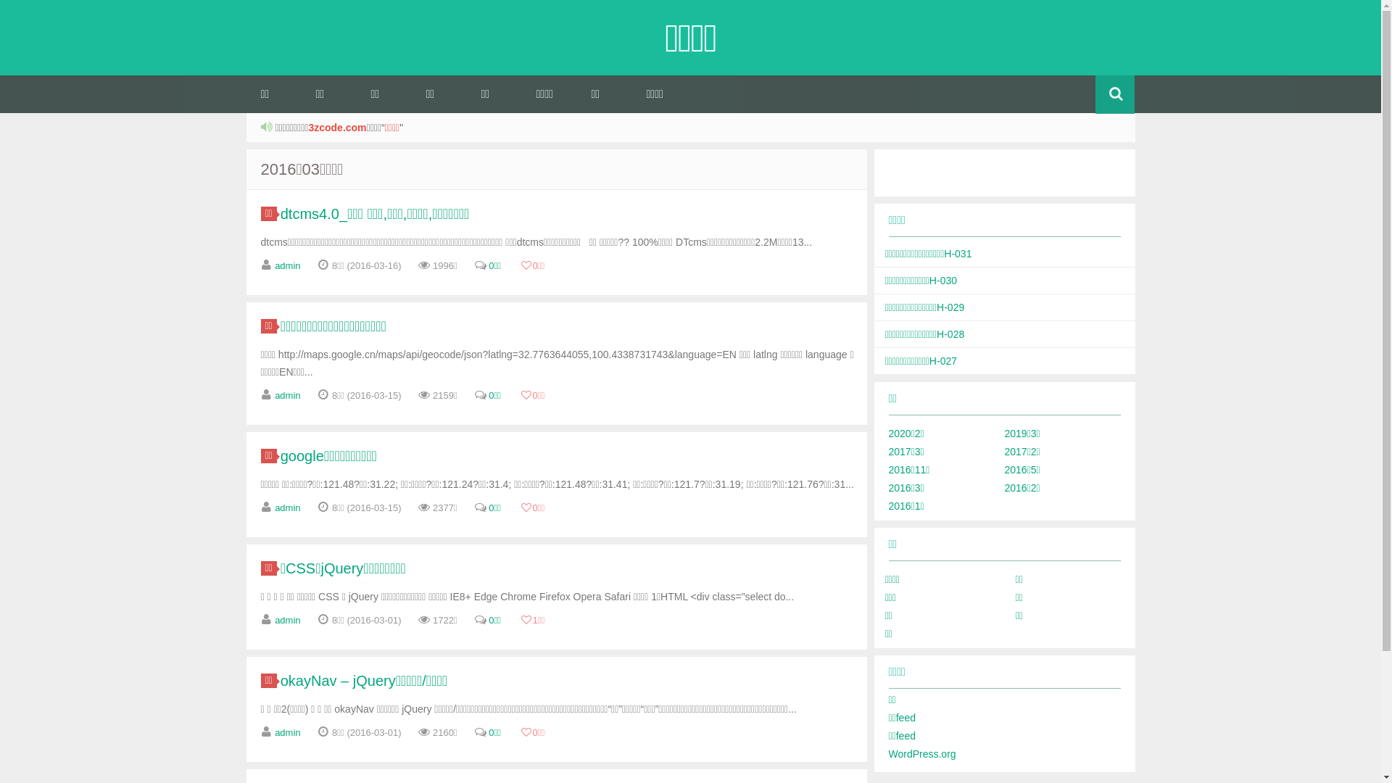 The image size is (1392, 783). Describe the element at coordinates (287, 507) in the screenshot. I see `admin` at that location.